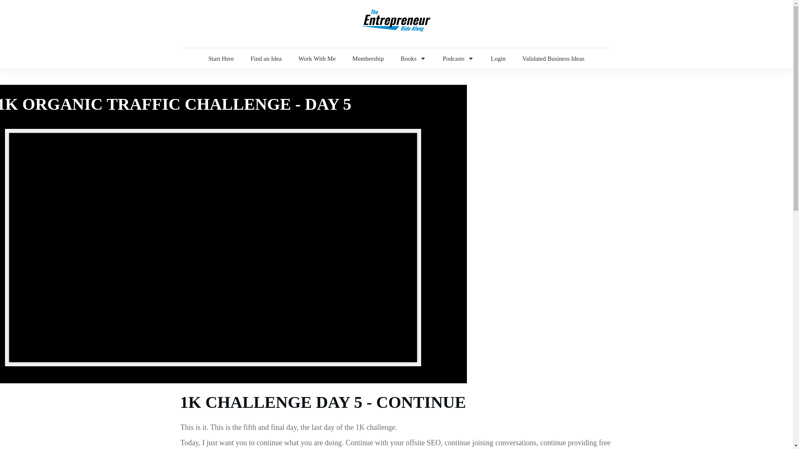  Describe the element at coordinates (368, 58) in the screenshot. I see `Membership` at that location.